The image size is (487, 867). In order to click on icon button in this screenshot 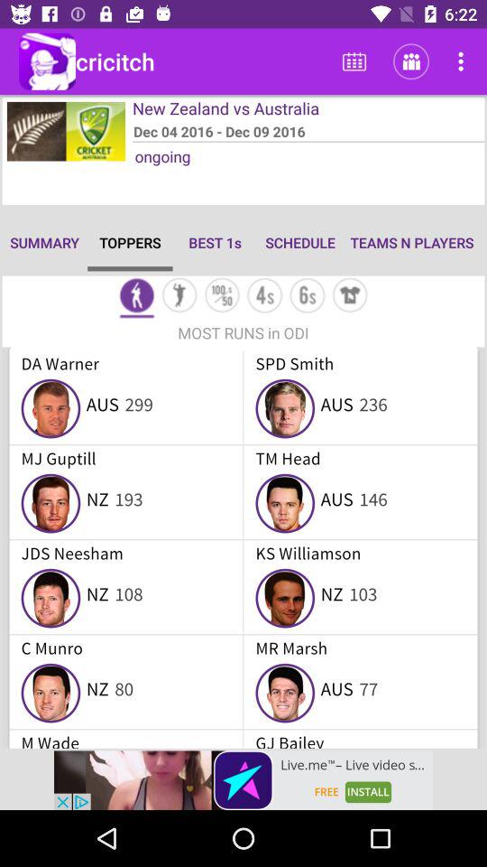, I will do `click(179, 296)`.